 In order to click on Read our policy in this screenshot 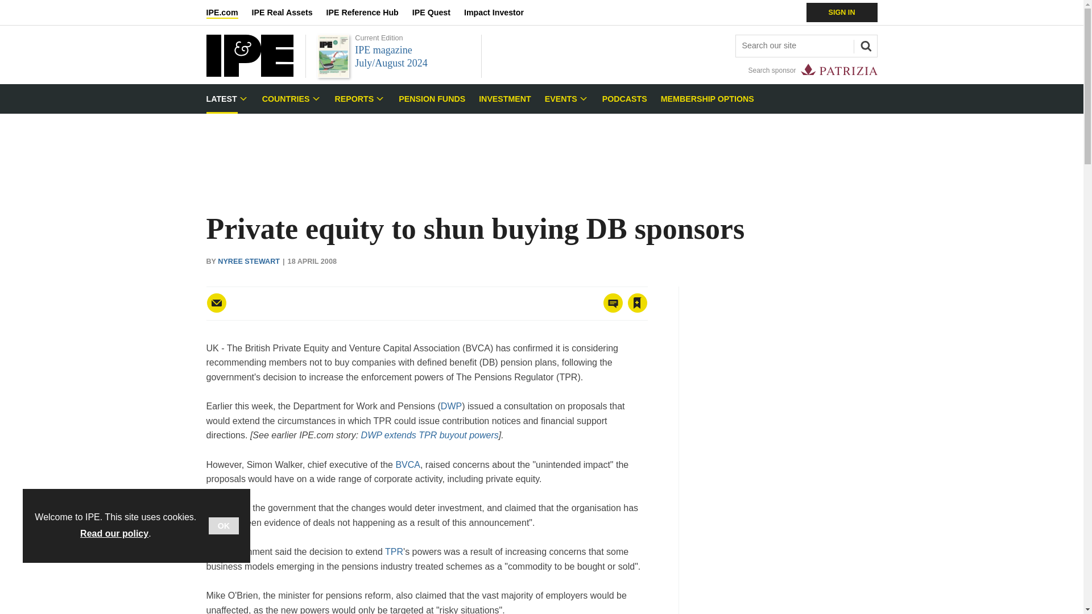, I will do `click(114, 533)`.